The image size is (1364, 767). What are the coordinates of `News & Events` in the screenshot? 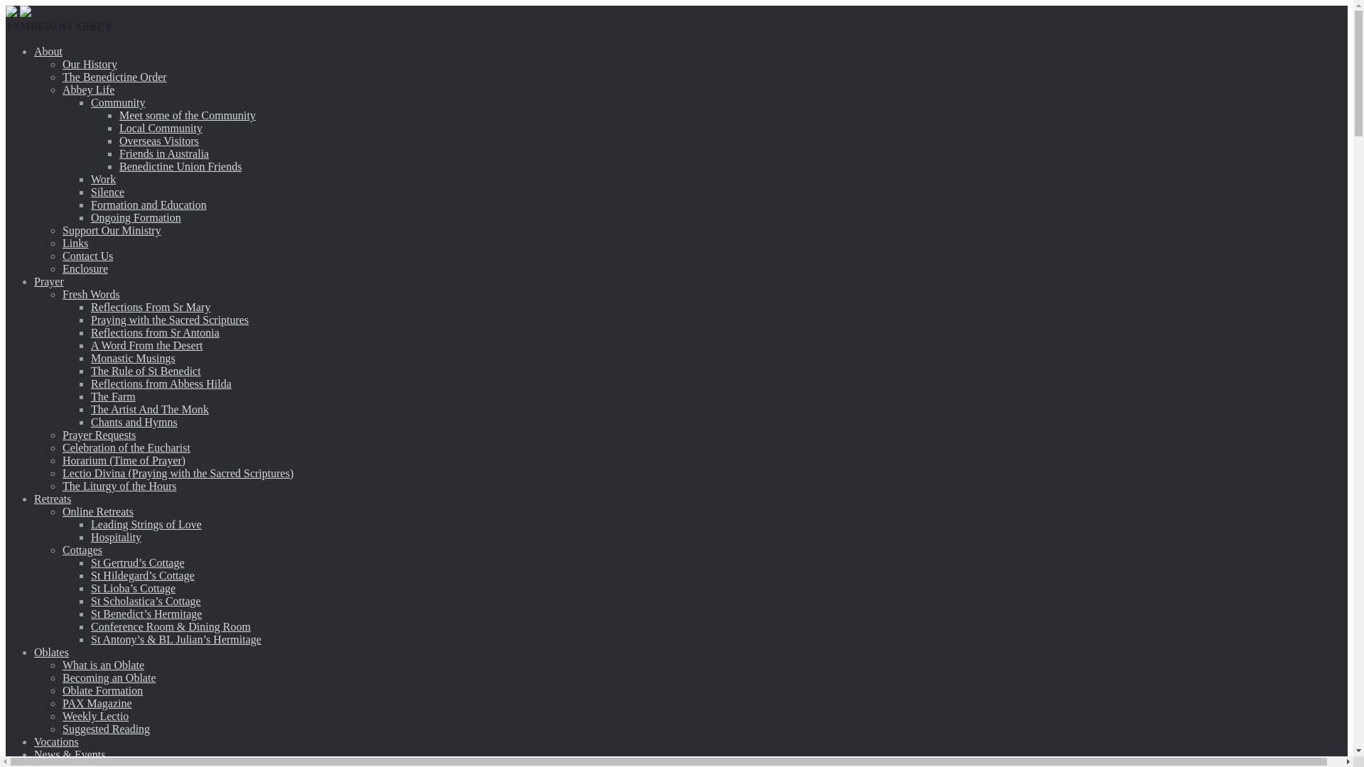 It's located at (70, 754).